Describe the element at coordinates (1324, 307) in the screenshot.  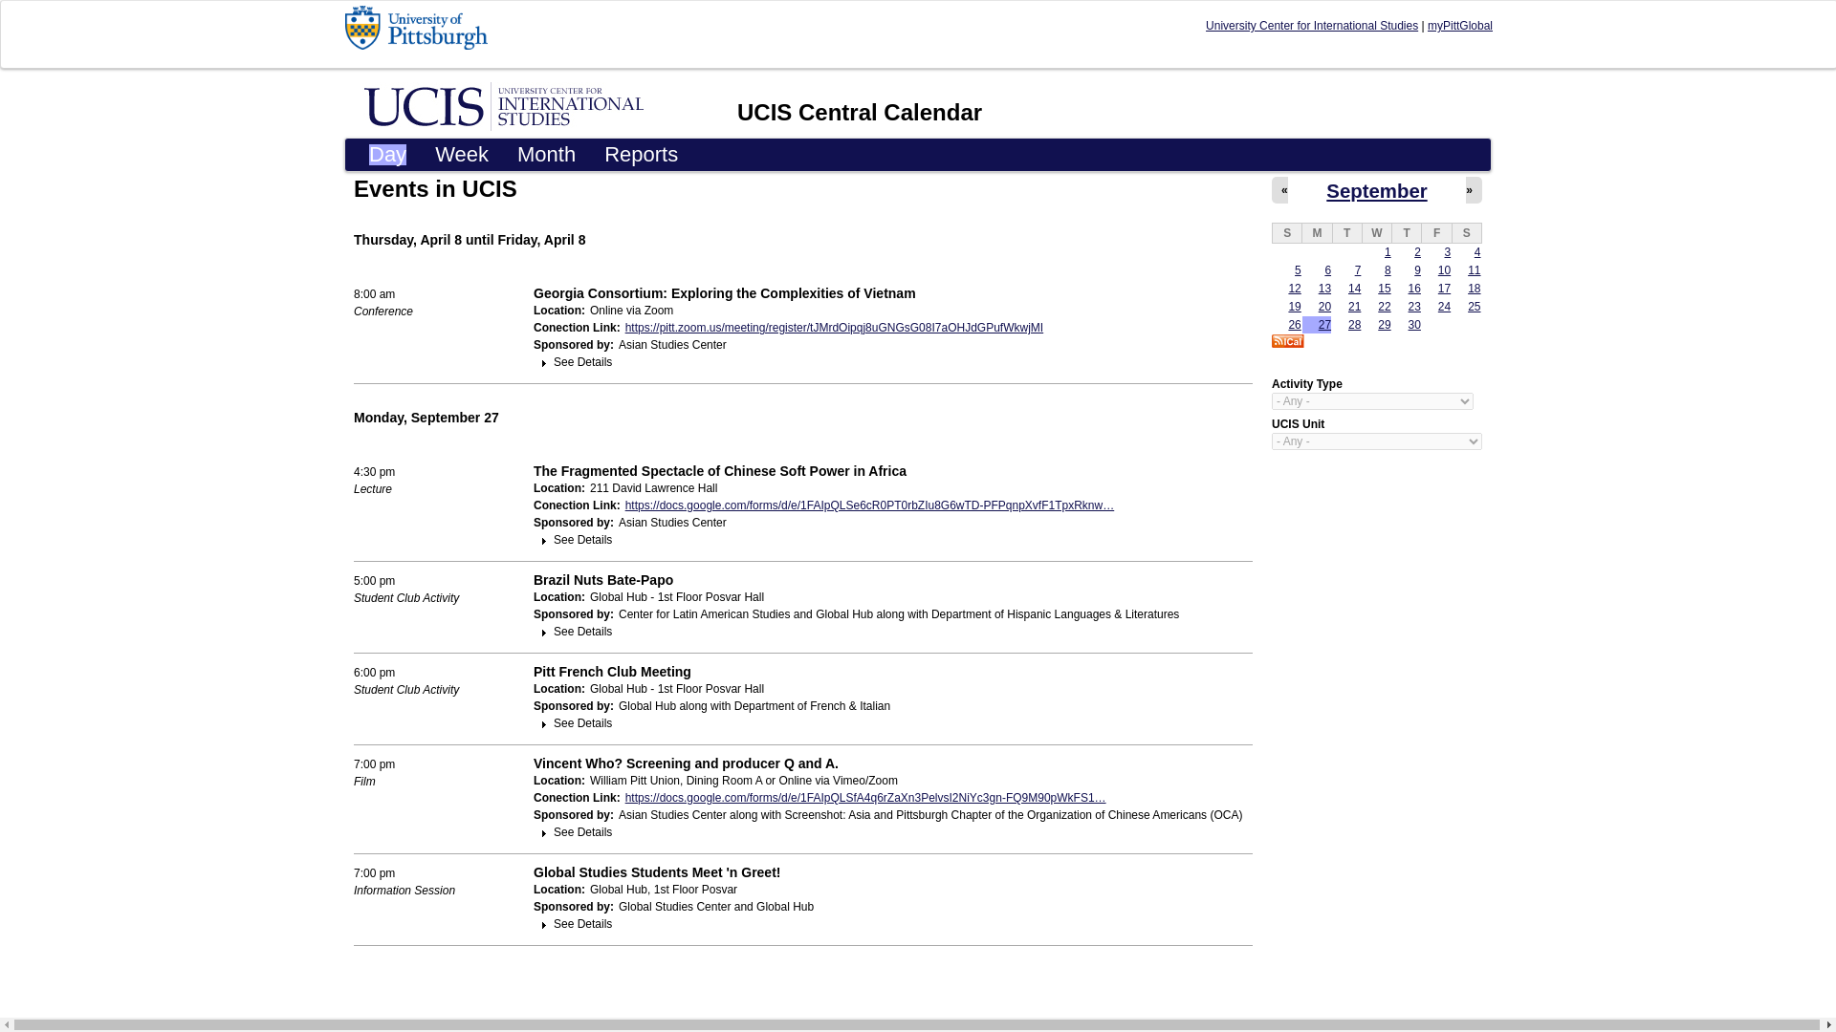
I see `20` at that location.